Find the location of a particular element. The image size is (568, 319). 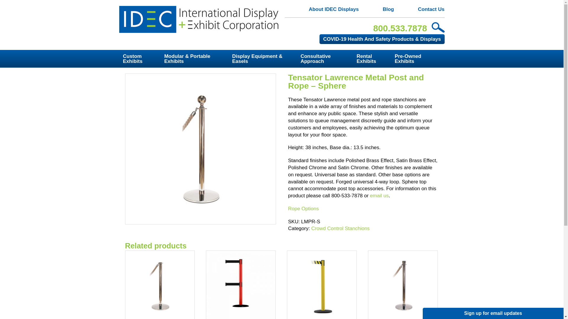

Rental Exhibits is located at coordinates (374, 58).